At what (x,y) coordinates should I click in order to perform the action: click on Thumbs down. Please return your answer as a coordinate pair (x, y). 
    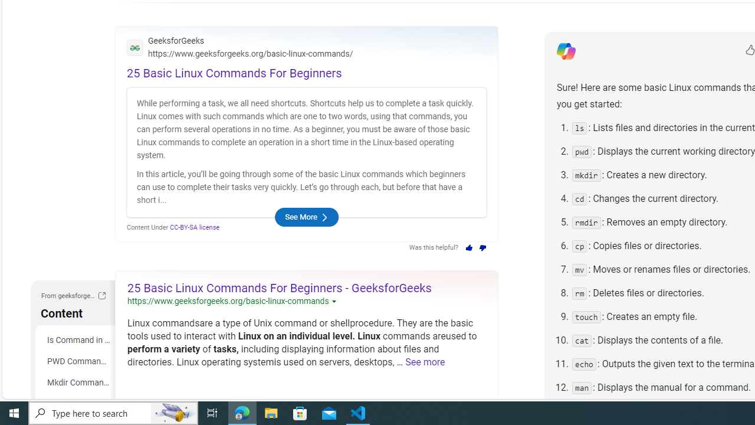
    Looking at the image, I should click on (482, 248).